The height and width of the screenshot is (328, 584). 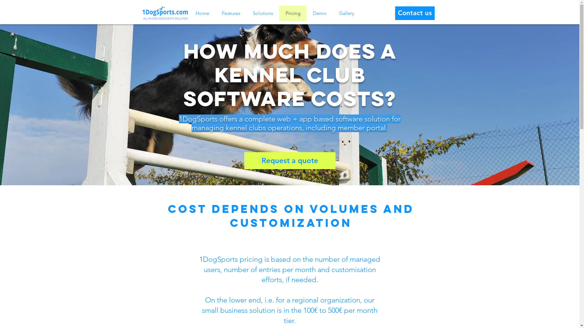 What do you see at coordinates (415, 13) in the screenshot?
I see `Contact us` at bounding box center [415, 13].